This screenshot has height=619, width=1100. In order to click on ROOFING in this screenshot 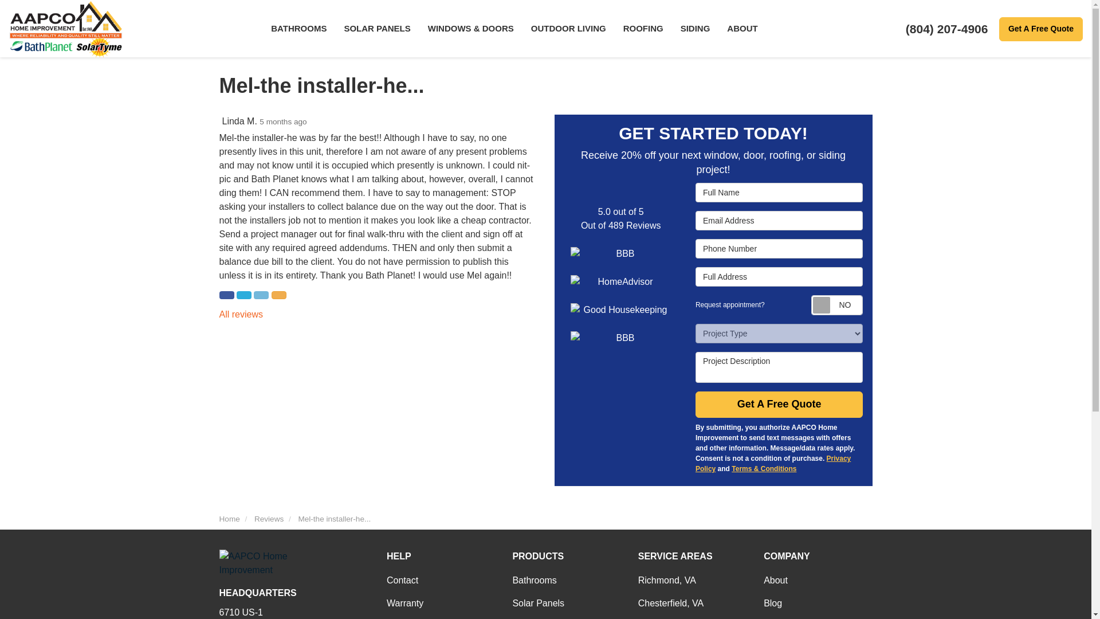, I will do `click(643, 29)`.